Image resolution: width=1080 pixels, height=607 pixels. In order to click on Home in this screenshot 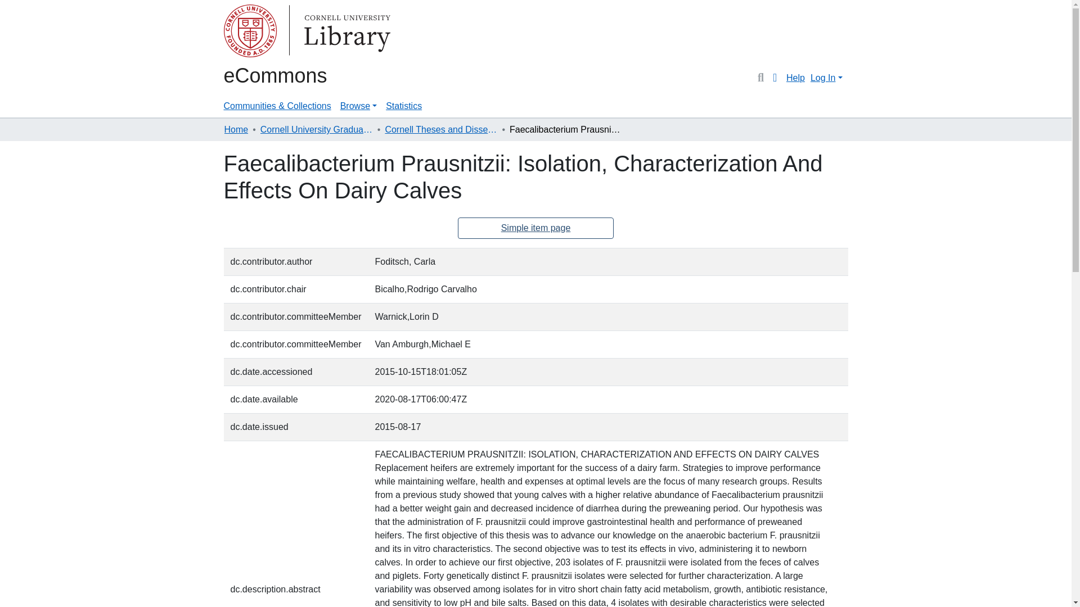, I will do `click(236, 130)`.